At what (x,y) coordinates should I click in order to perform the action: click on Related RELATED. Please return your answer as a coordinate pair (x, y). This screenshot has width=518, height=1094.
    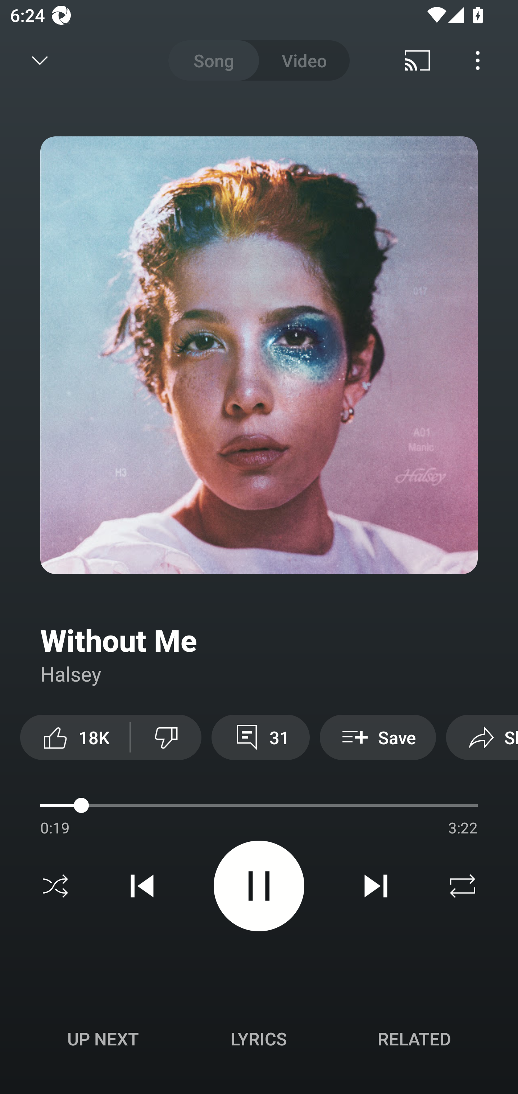
    Looking at the image, I should click on (414, 1039).